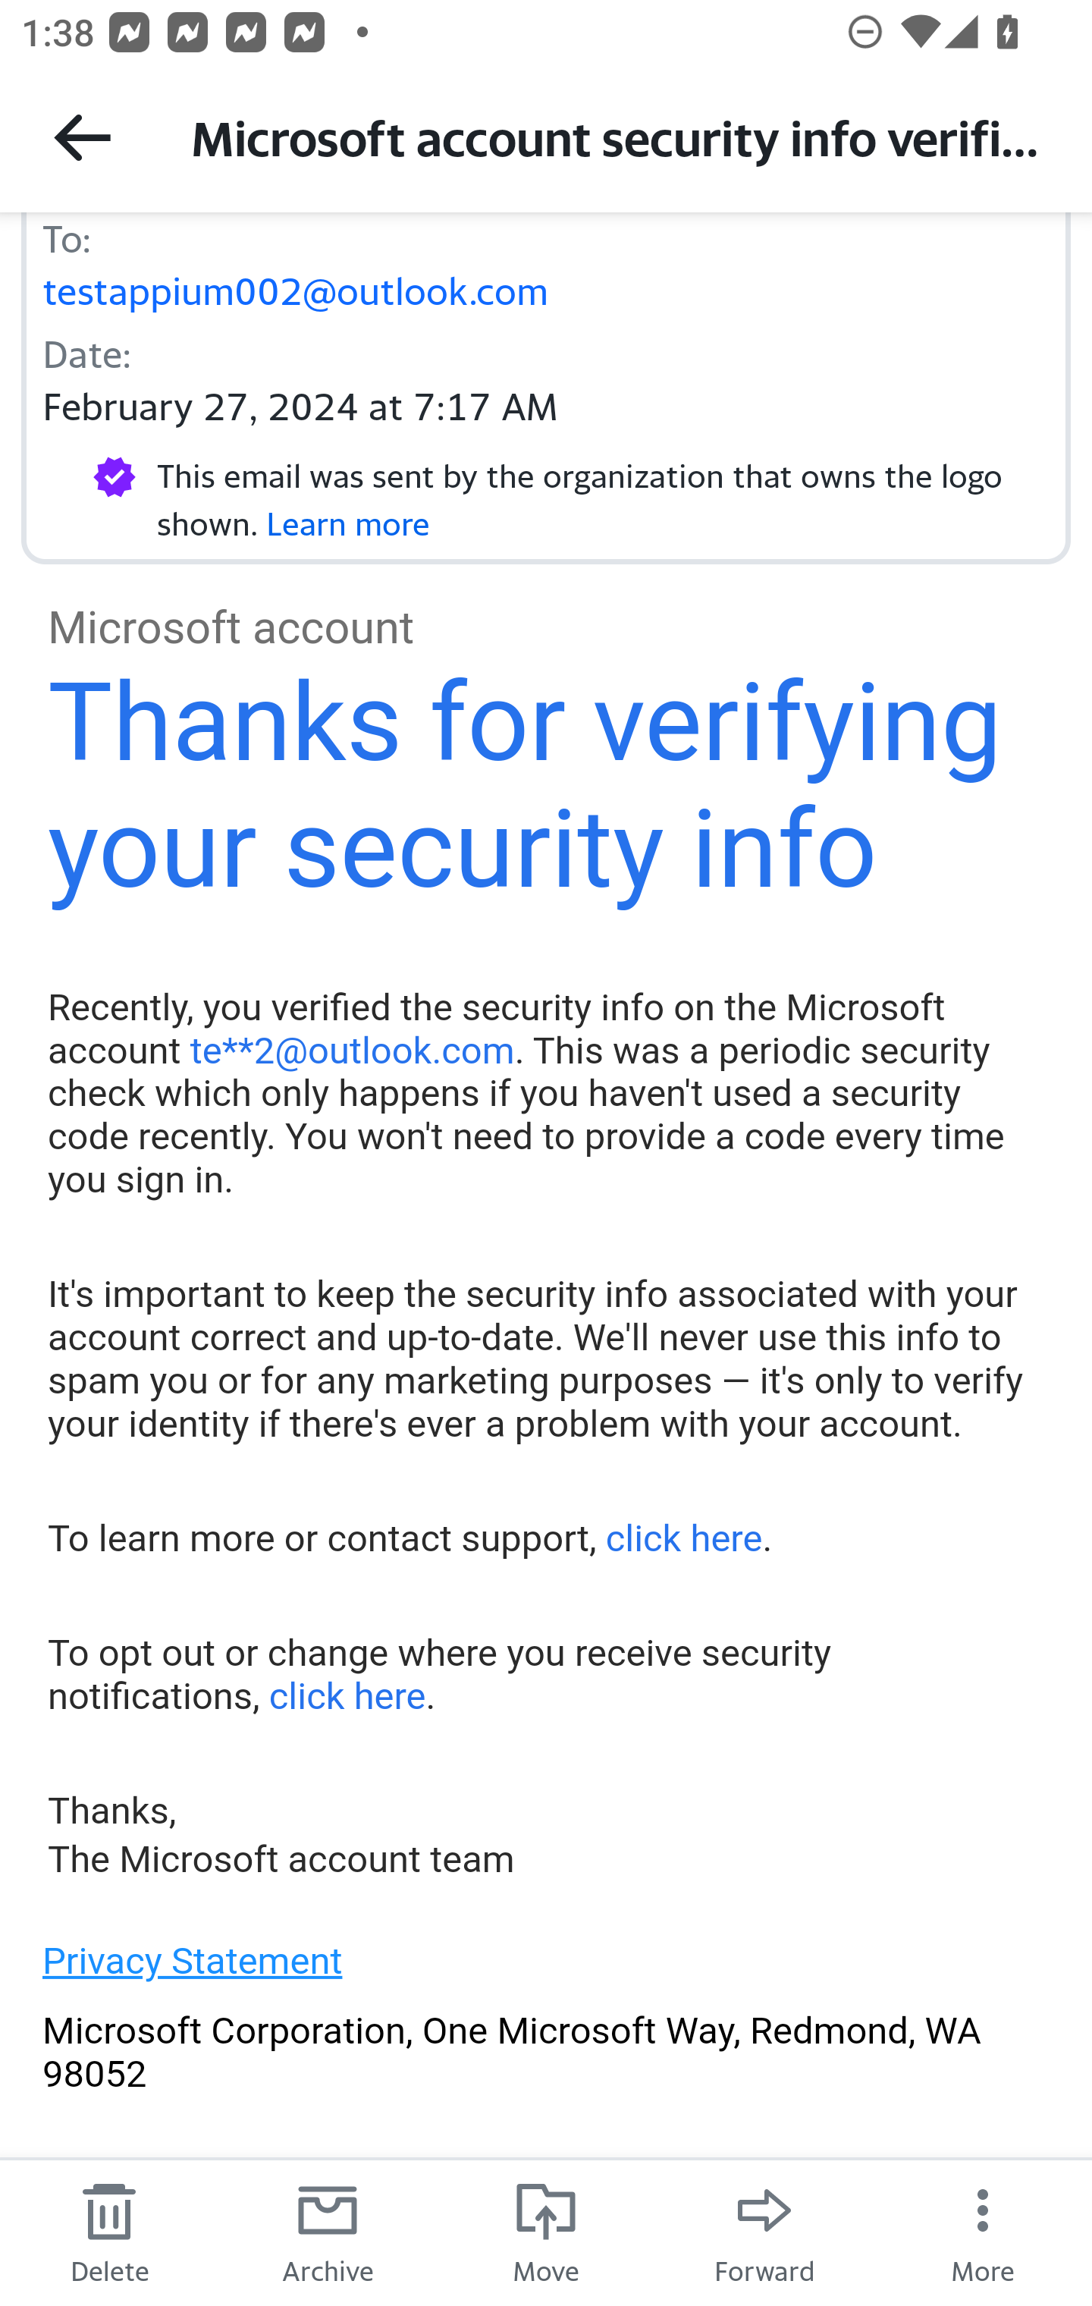  What do you see at coordinates (346, 1696) in the screenshot?
I see `click here` at bounding box center [346, 1696].